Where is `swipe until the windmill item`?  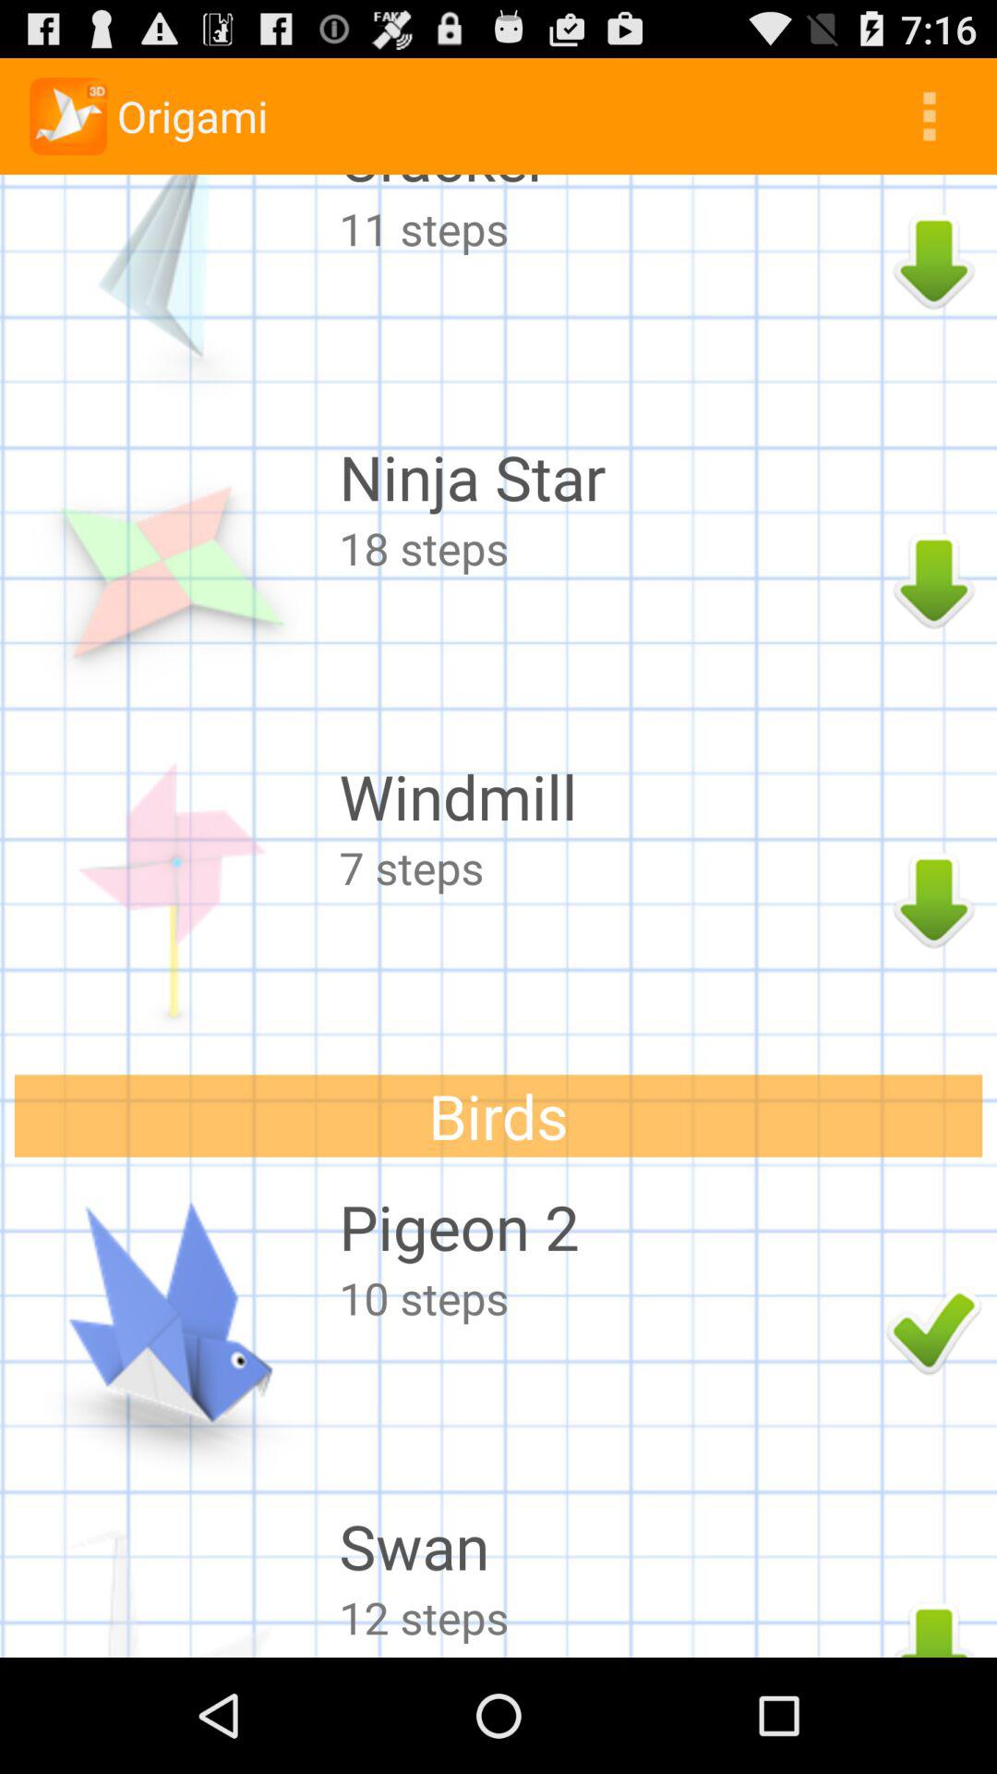 swipe until the windmill item is located at coordinates (607, 796).